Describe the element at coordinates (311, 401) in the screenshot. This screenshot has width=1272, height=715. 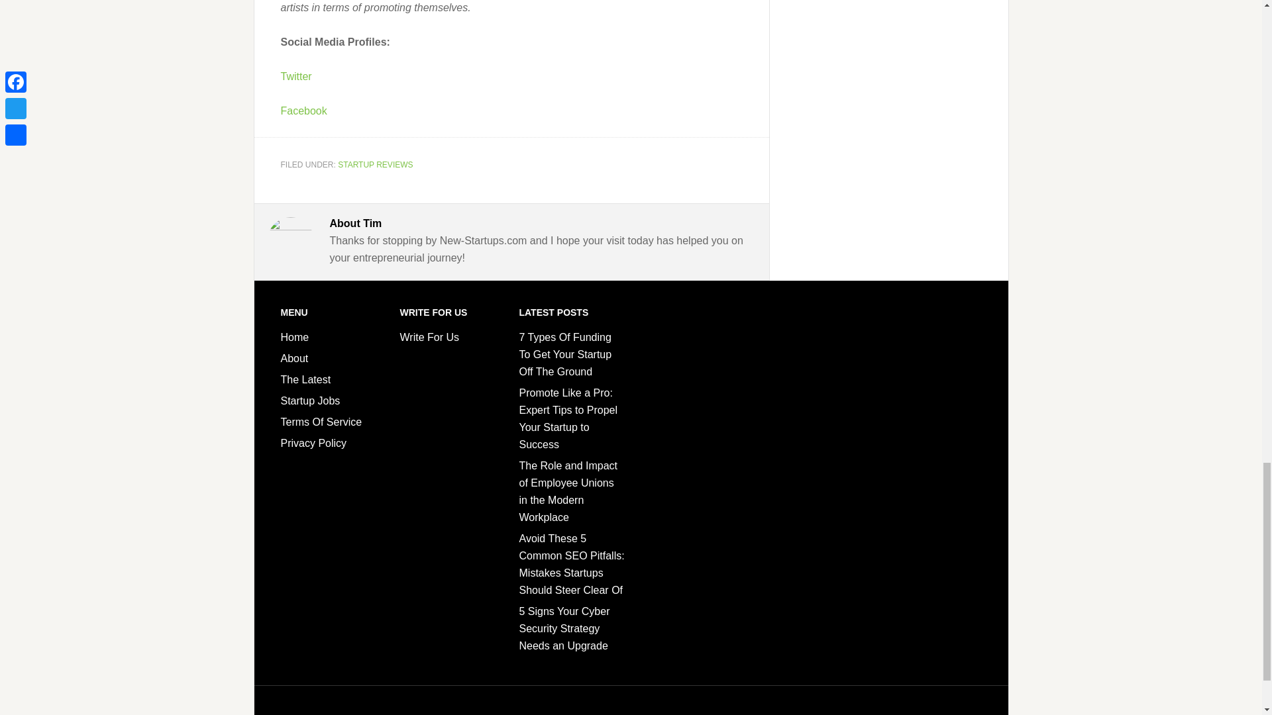
I see `Startup Jobs` at that location.